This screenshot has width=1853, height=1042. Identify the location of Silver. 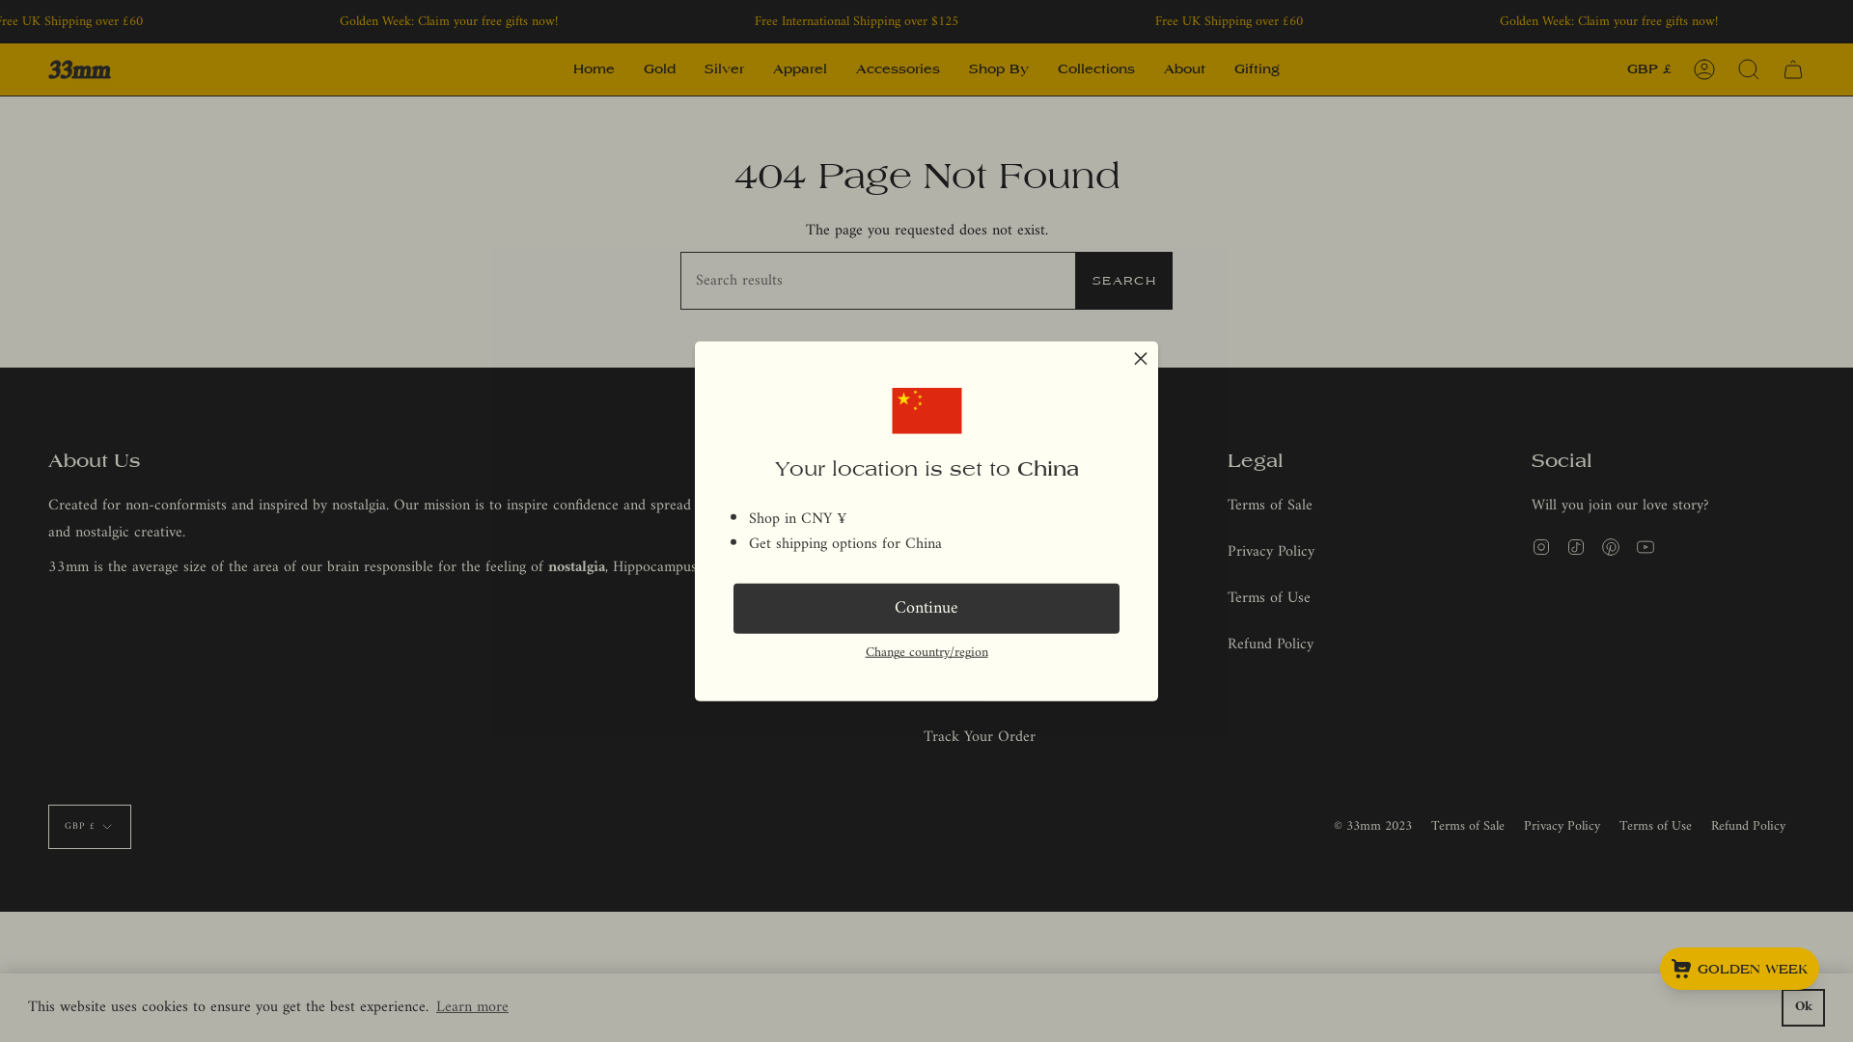
(724, 69).